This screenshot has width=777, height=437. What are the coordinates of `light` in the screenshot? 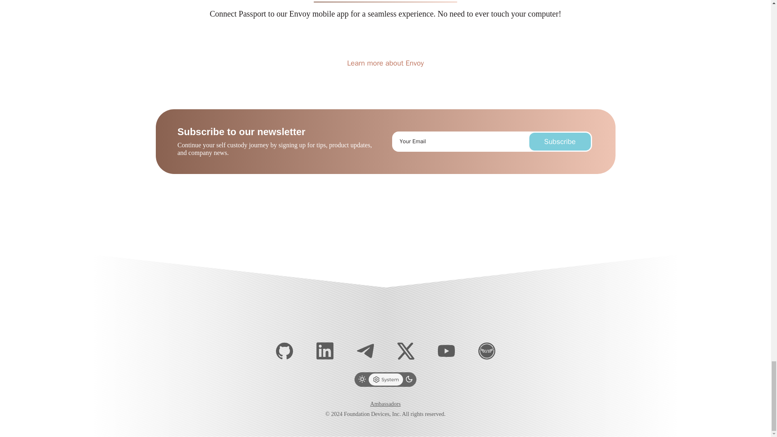 It's located at (362, 380).